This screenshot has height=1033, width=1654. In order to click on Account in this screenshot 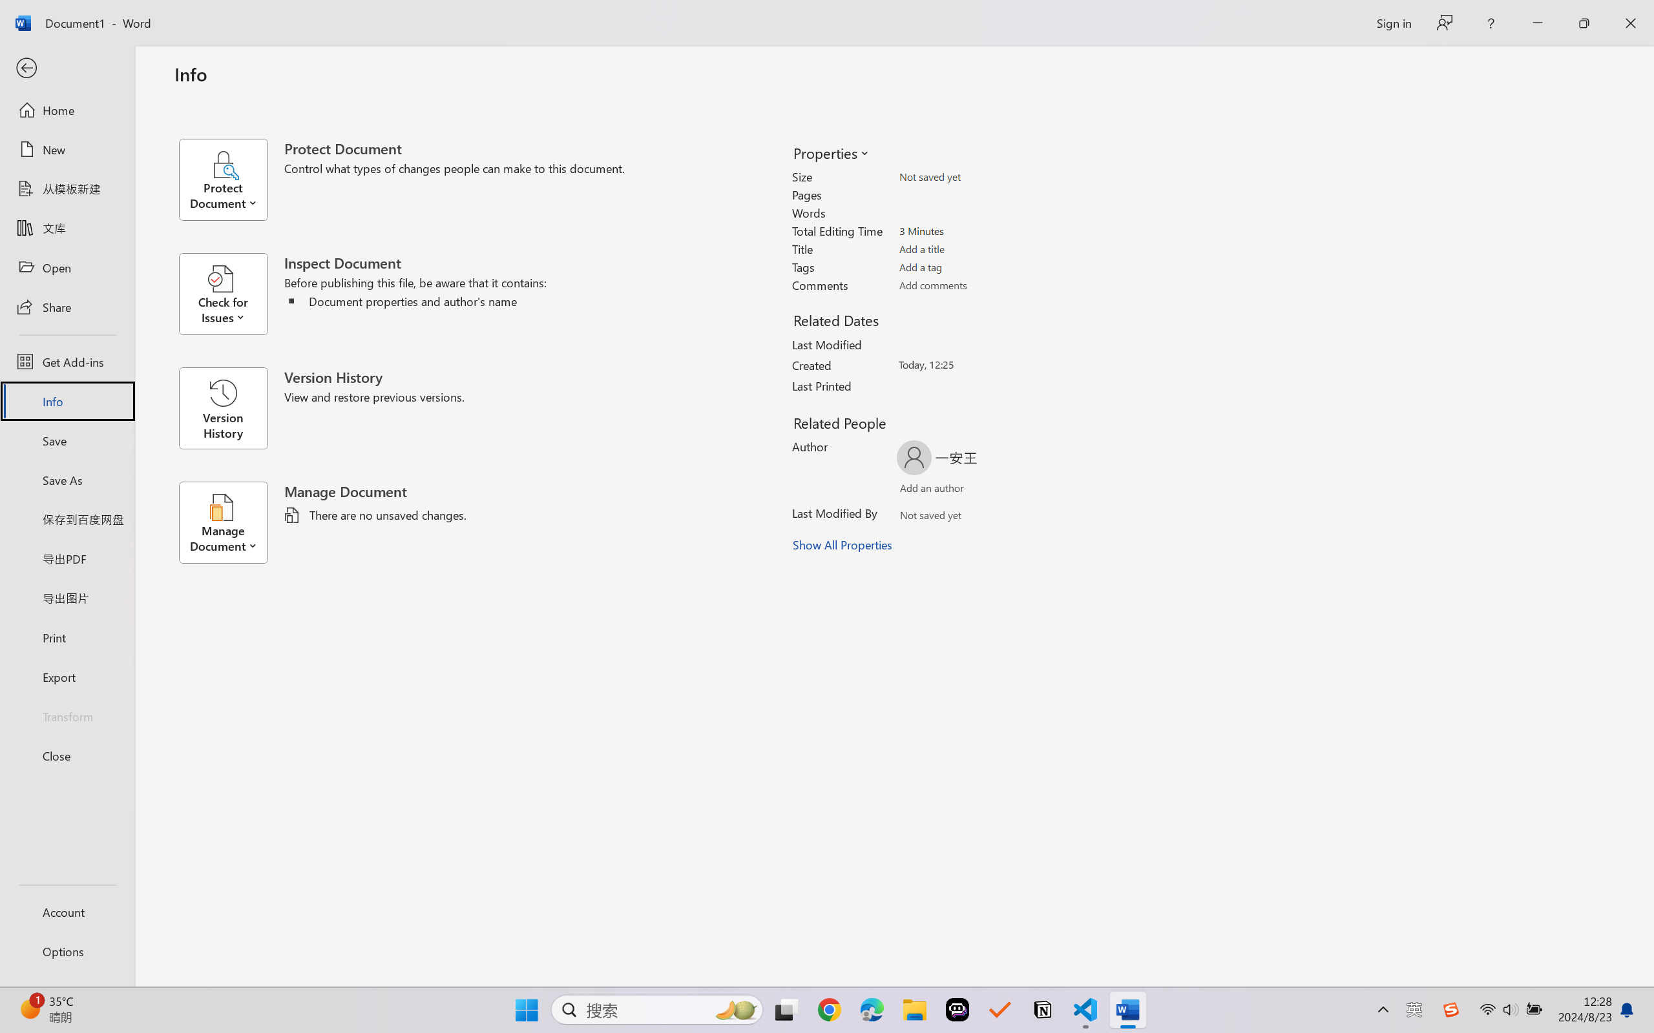, I will do `click(67, 912)`.